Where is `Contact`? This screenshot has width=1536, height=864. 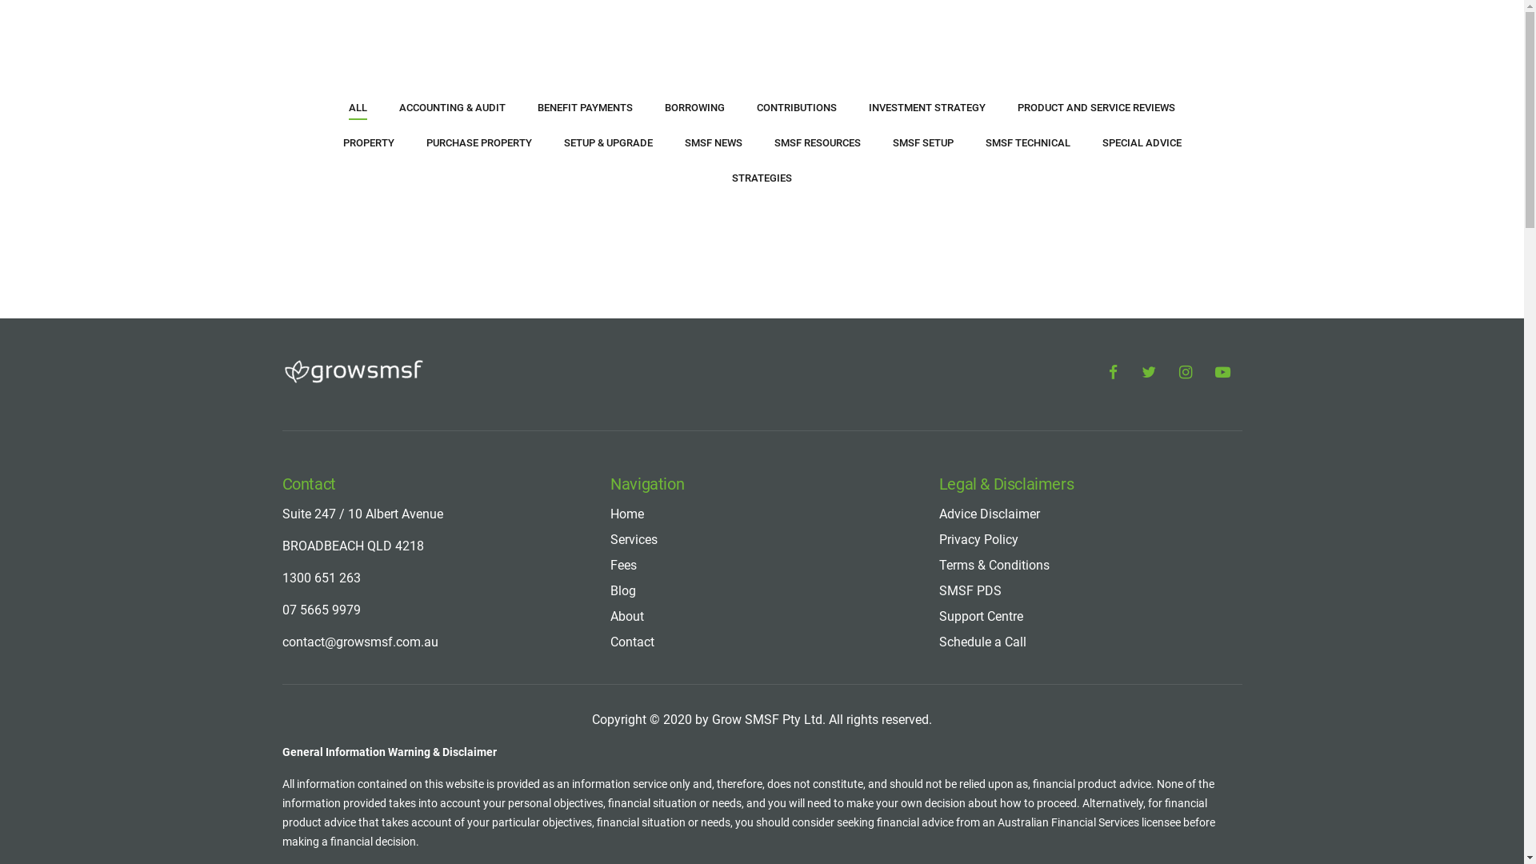
Contact is located at coordinates (626, 392).